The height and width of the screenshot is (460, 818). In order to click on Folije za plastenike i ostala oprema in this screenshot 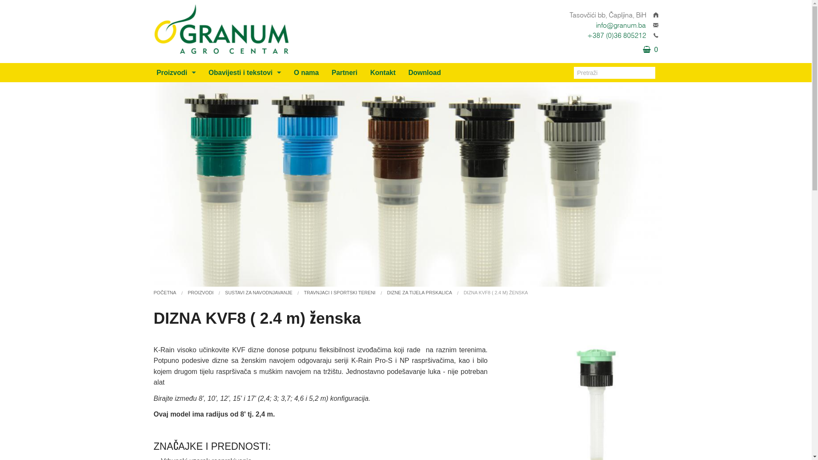, I will do `click(176, 111)`.